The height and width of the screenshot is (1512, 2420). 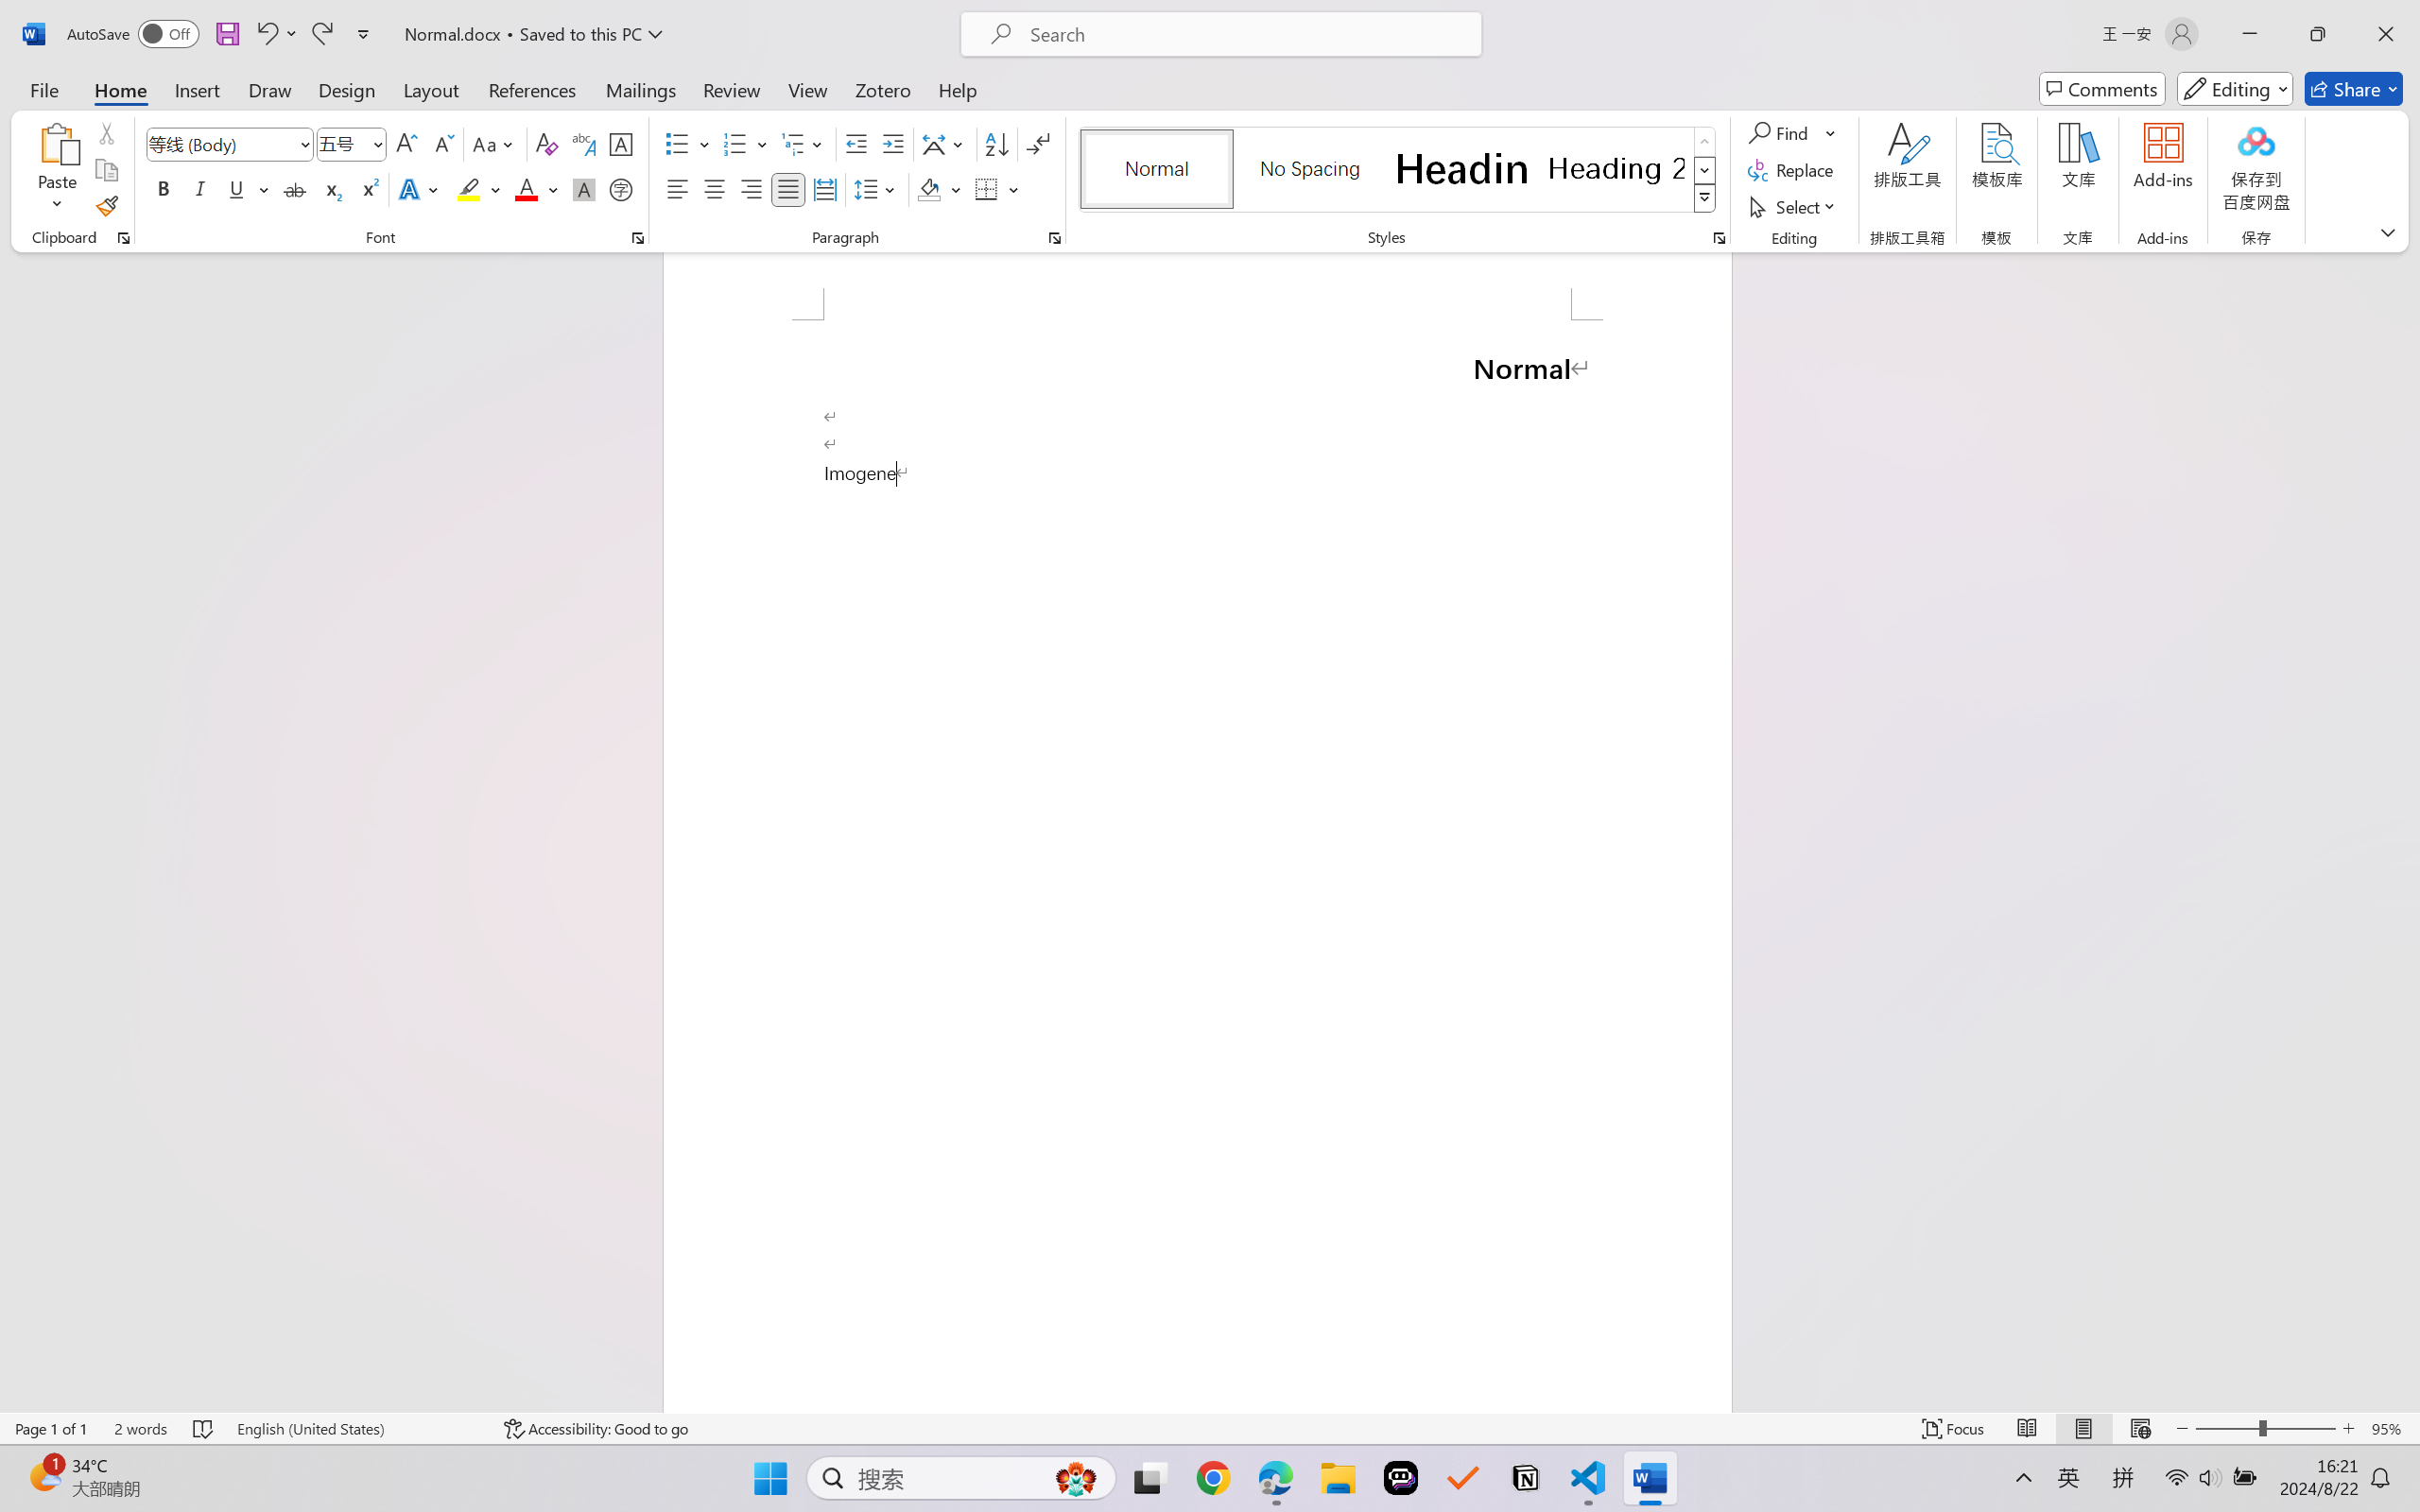 What do you see at coordinates (106, 206) in the screenshot?
I see `Format Painter` at bounding box center [106, 206].